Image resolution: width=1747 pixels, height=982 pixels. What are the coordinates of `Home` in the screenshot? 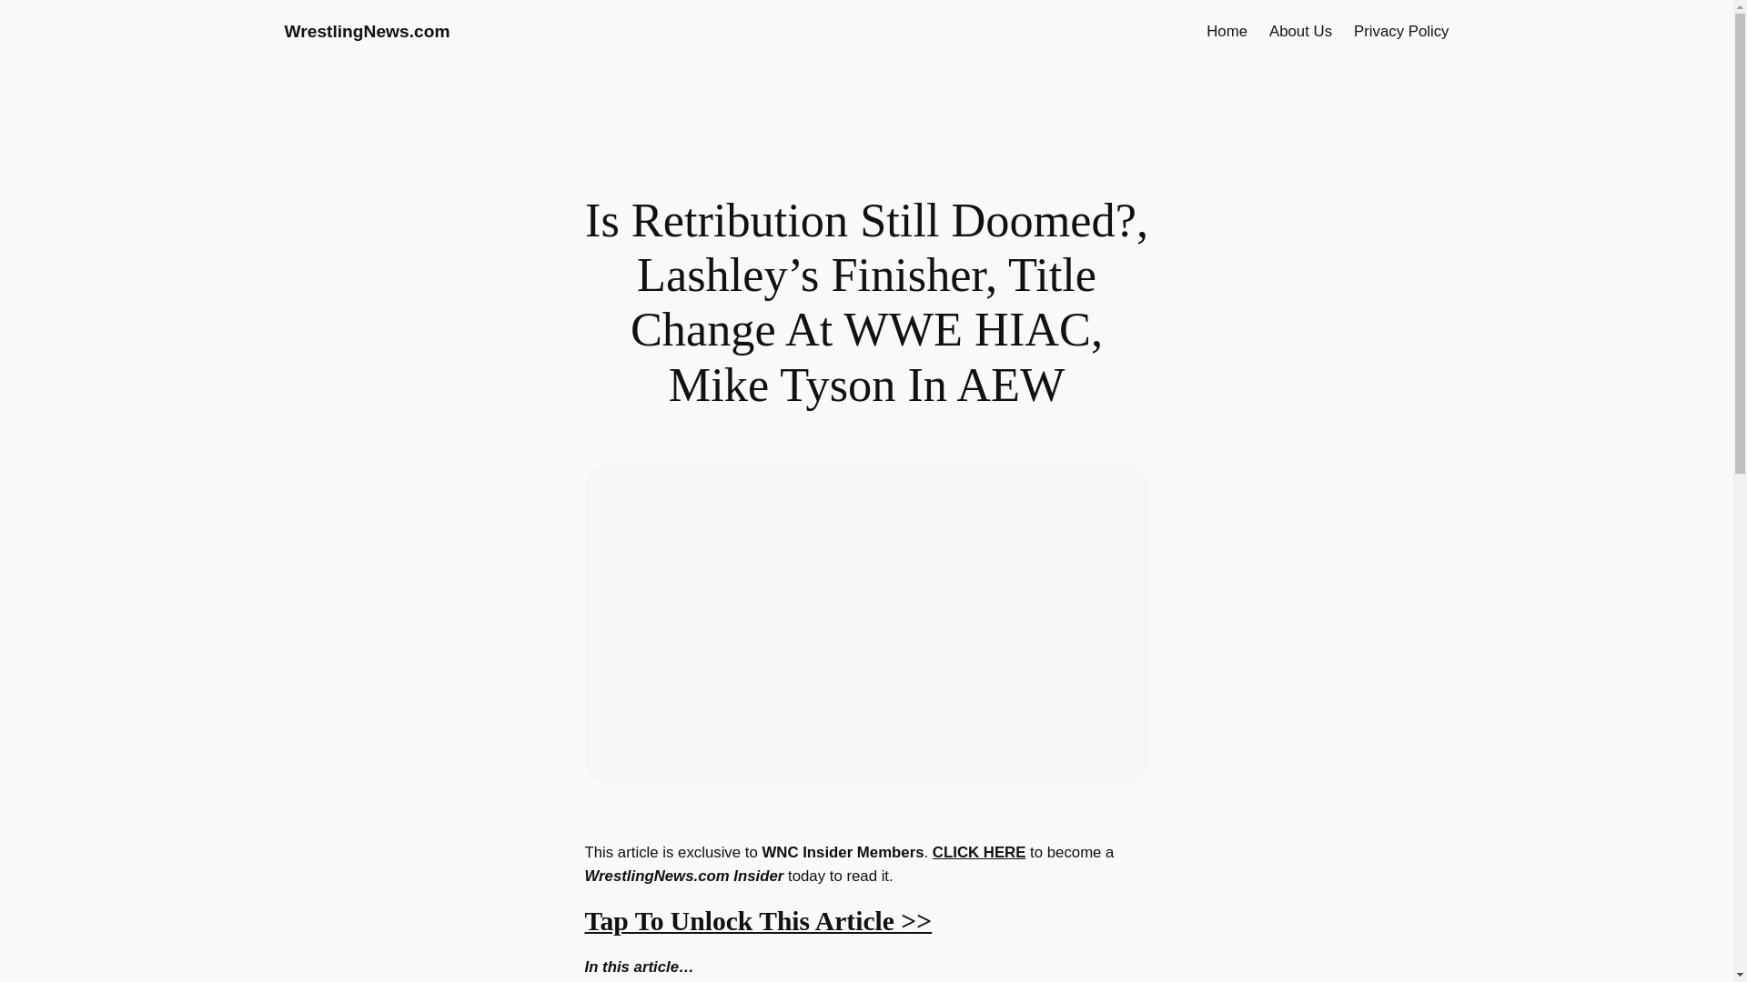 It's located at (1227, 31).